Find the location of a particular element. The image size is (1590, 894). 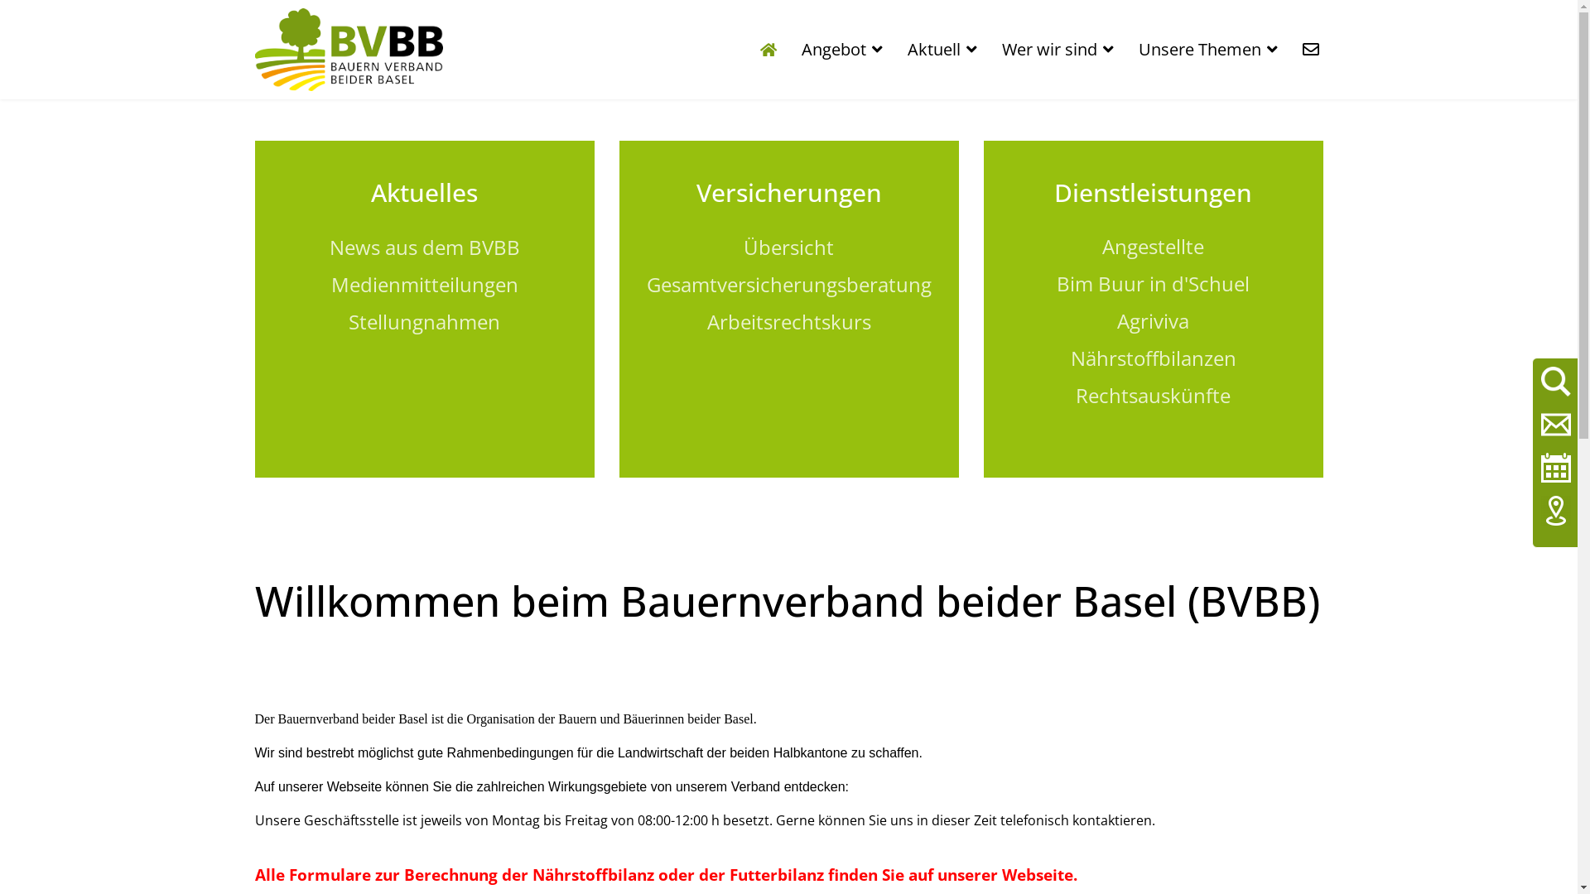

Bim Buur in d'Schuel is located at coordinates (1153, 283).